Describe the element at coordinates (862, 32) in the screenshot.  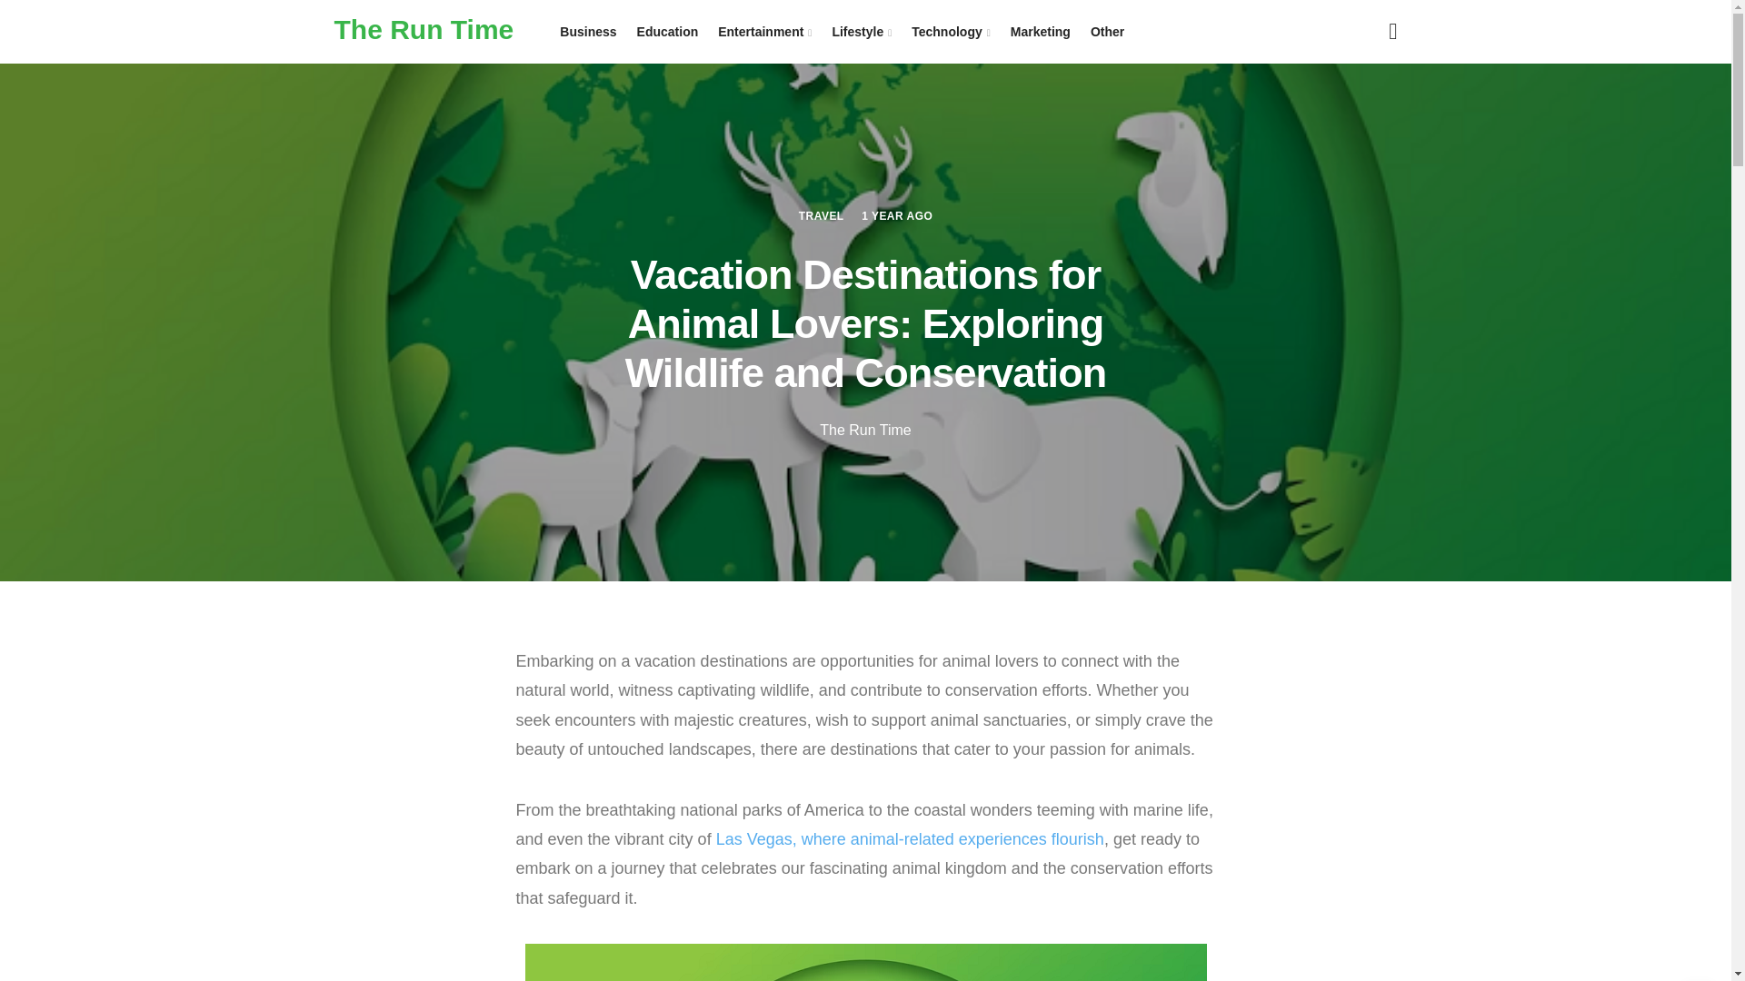
I see `Lifestyle` at that location.